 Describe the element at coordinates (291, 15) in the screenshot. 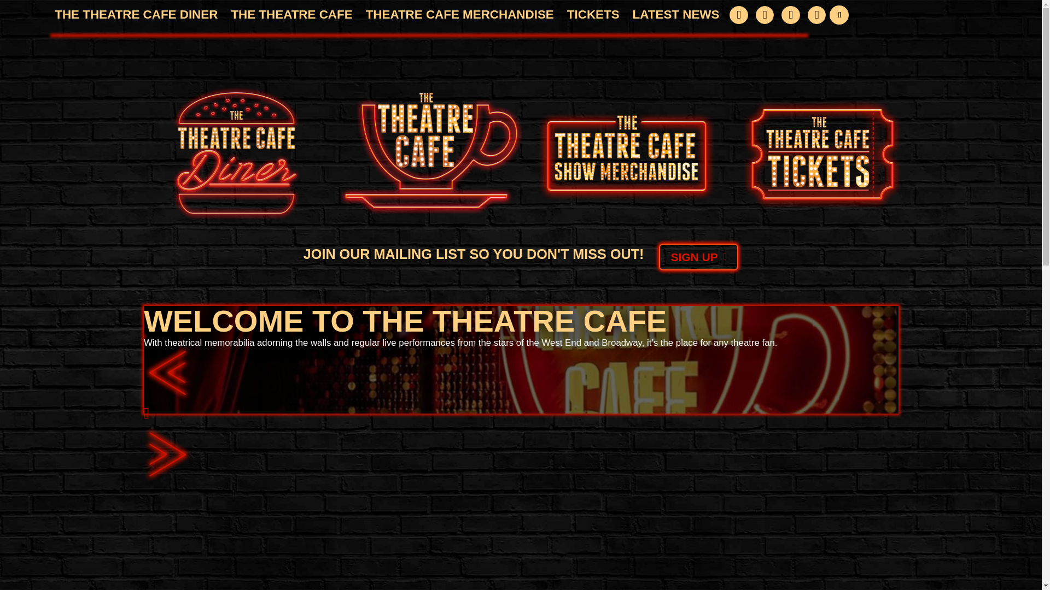

I see `THE THEATRE CAFE` at that location.